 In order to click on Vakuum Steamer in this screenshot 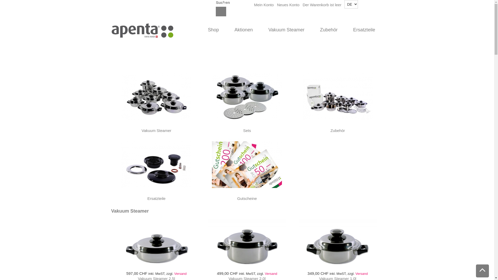, I will do `click(156, 96)`.